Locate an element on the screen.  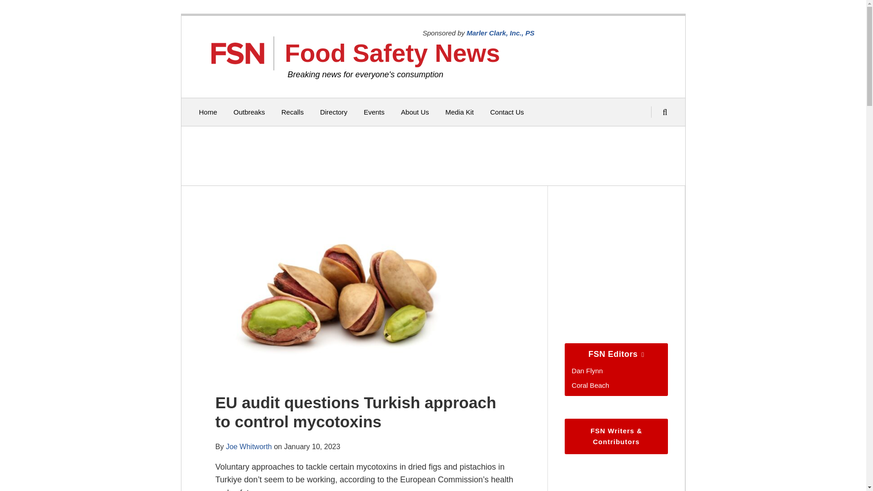
Advertisement is located at coordinates (431, 155).